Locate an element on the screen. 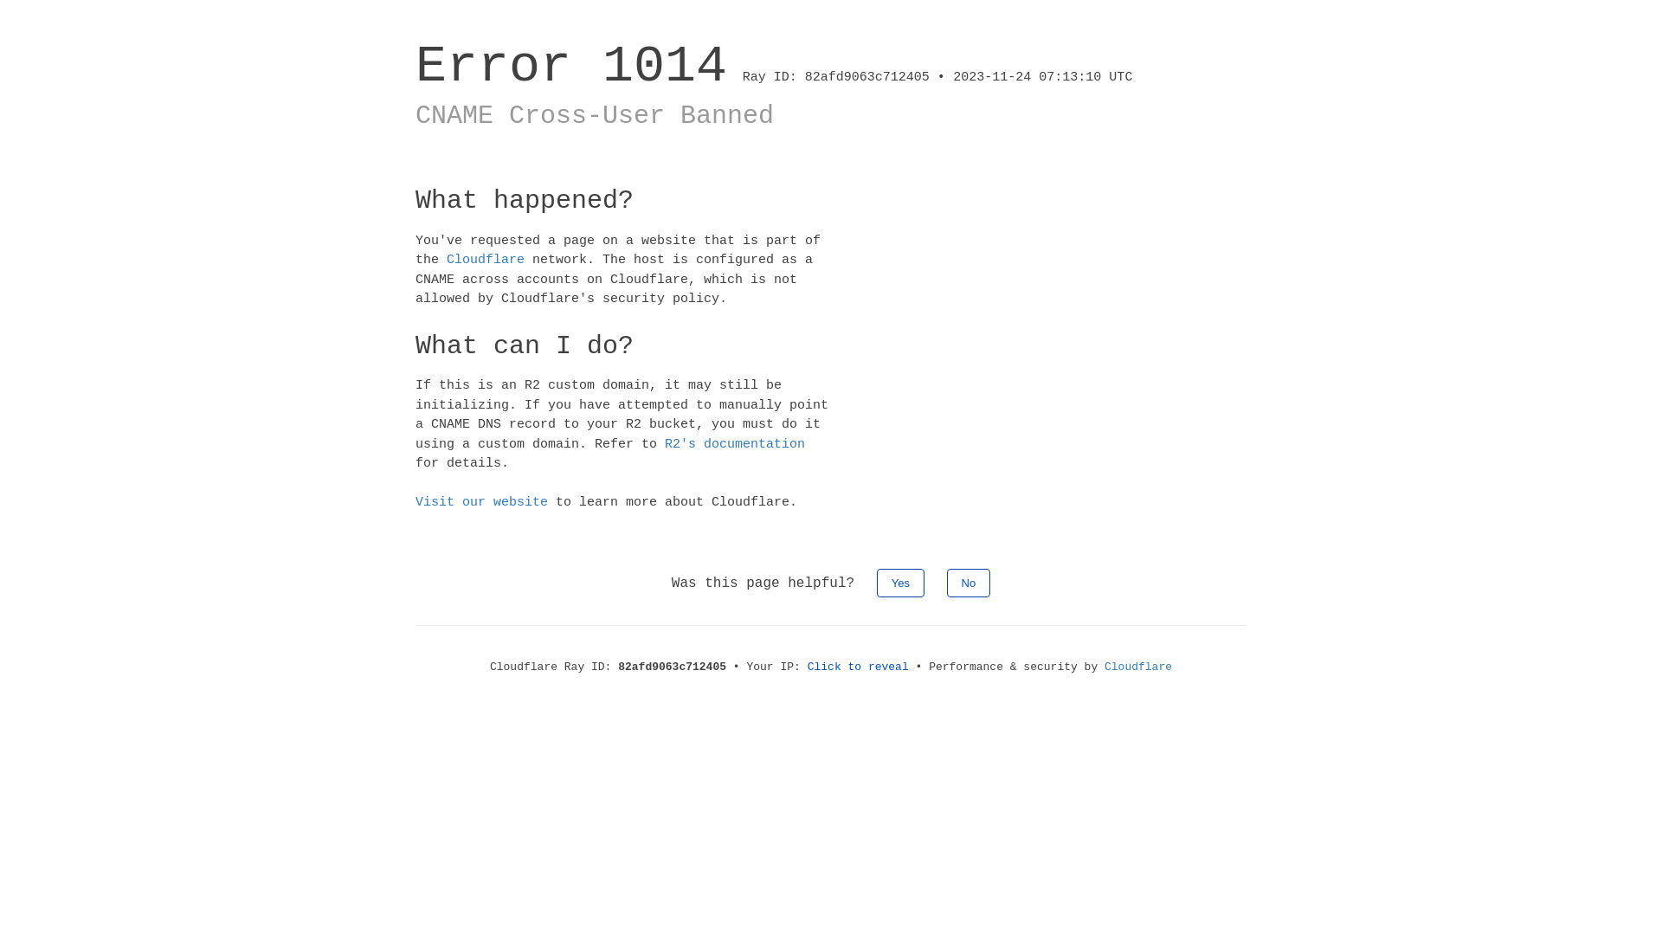 The image size is (1662, 935). R2's documentation is located at coordinates (735, 443).